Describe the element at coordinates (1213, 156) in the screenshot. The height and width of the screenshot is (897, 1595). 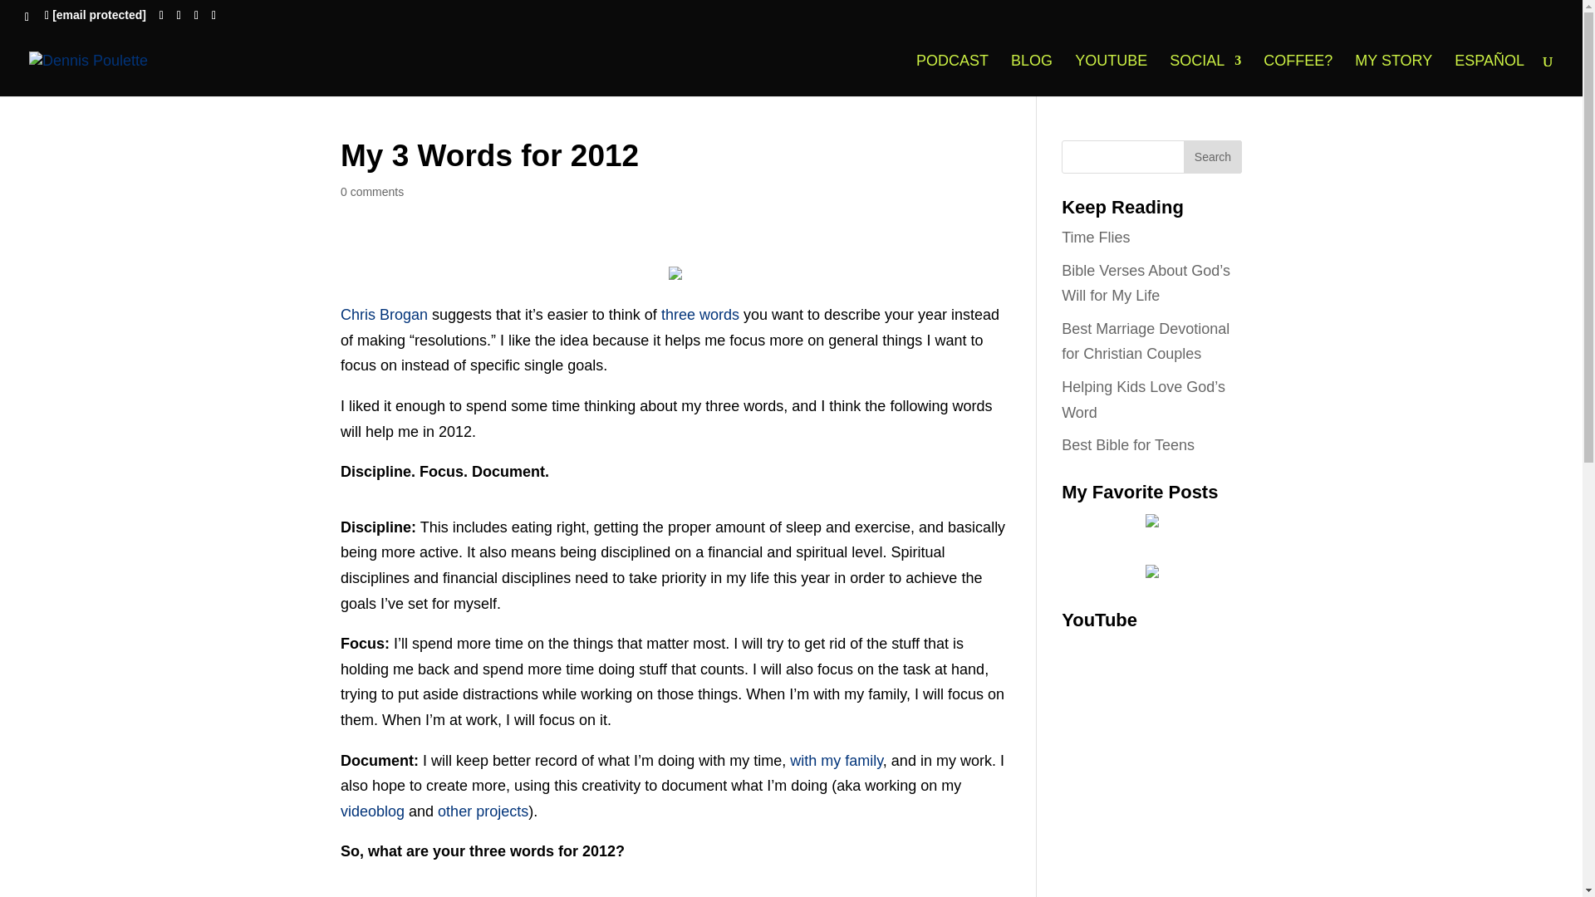
I see `Search` at that location.